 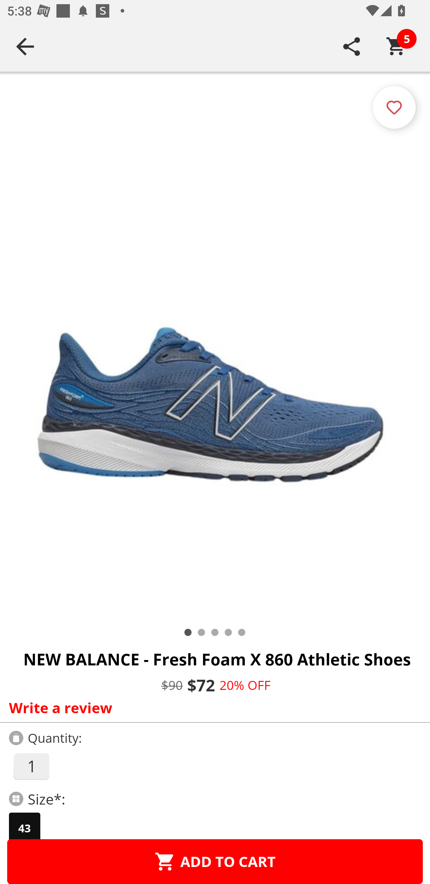 I want to click on Cart, so click(x=396, y=46).